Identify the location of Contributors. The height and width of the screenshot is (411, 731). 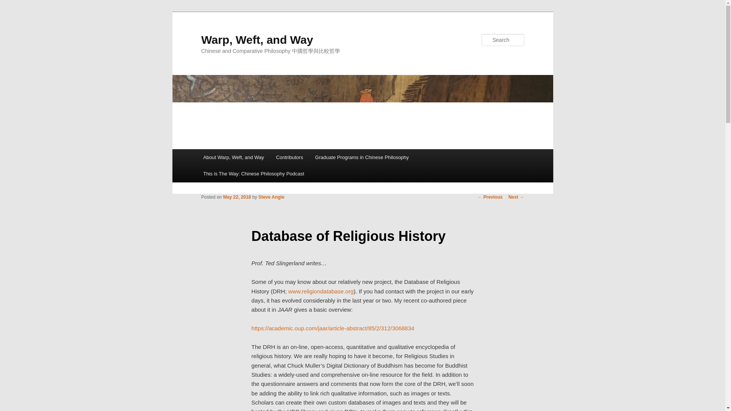
(289, 158).